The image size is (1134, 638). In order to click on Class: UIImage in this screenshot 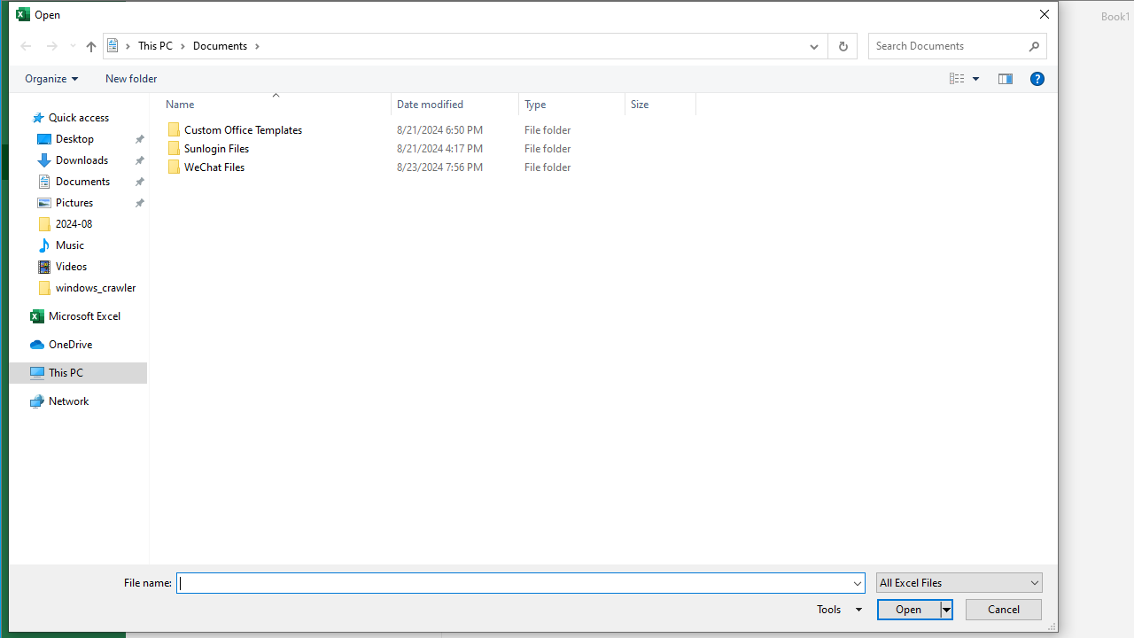, I will do `click(175, 167)`.